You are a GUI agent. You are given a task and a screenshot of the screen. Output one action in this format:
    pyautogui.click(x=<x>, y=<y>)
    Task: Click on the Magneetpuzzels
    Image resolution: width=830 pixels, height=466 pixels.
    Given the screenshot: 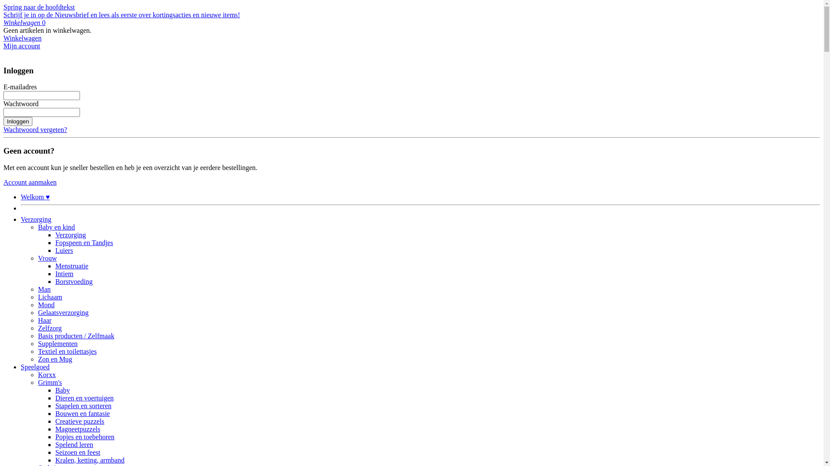 What is the action you would take?
    pyautogui.click(x=78, y=429)
    